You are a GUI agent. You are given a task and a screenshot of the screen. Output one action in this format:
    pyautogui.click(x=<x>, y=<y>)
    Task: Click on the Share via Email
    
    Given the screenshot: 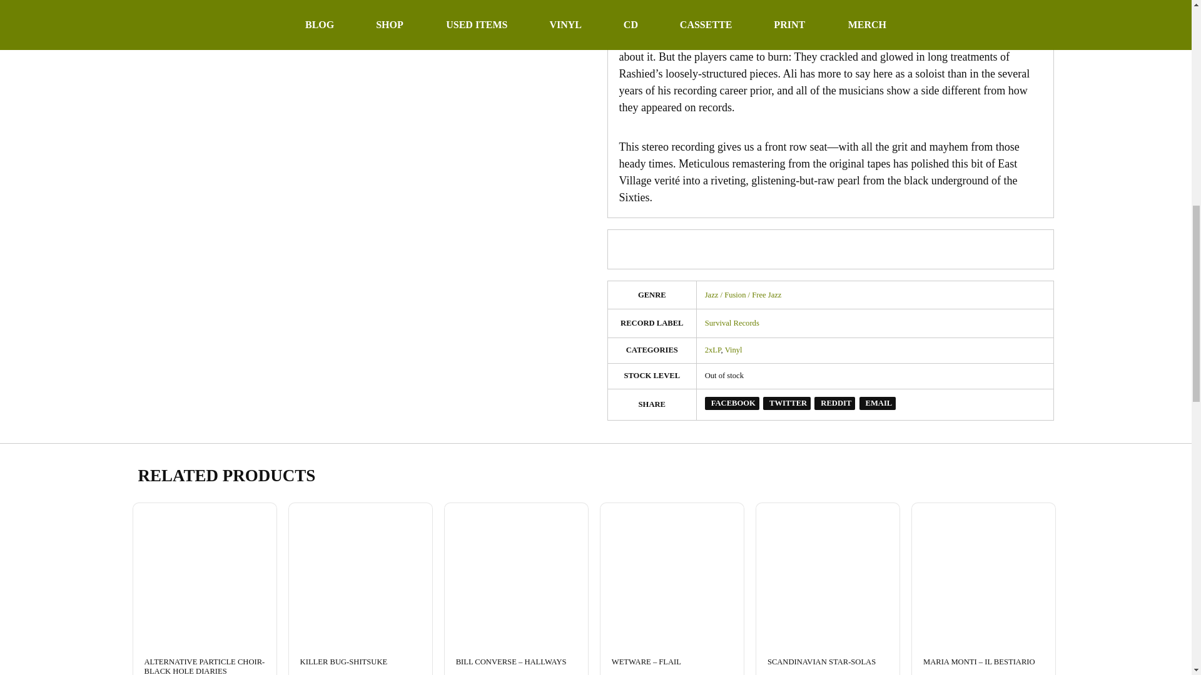 What is the action you would take?
    pyautogui.click(x=878, y=403)
    